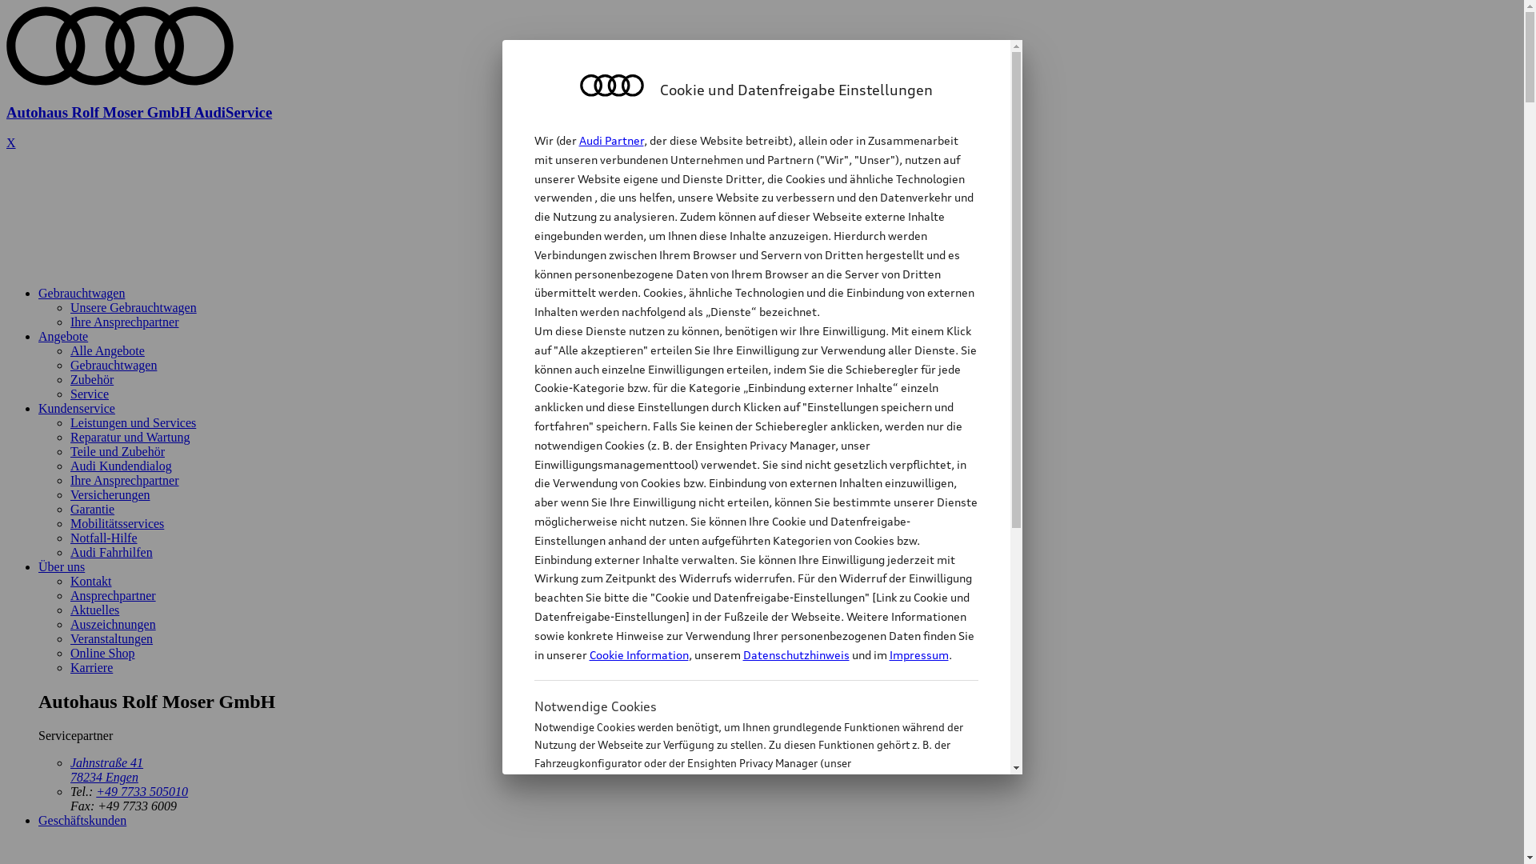  What do you see at coordinates (91, 667) in the screenshot?
I see `Karriere` at bounding box center [91, 667].